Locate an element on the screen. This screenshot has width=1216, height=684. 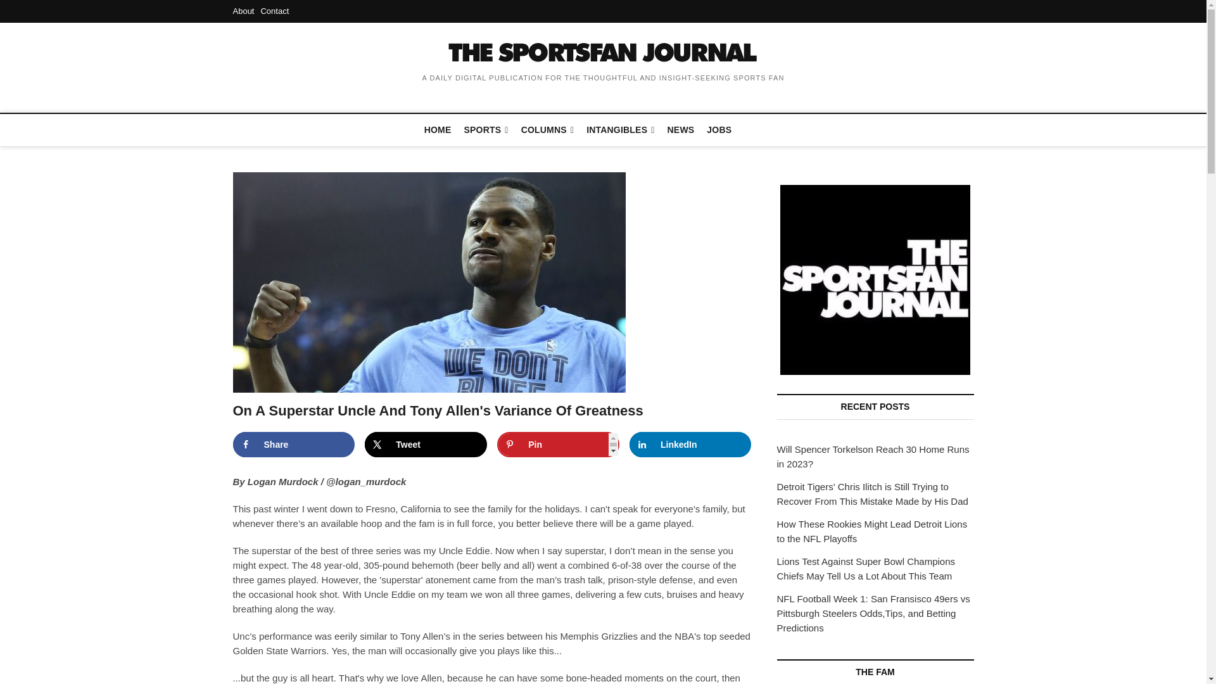
COLUMNS is located at coordinates (547, 130).